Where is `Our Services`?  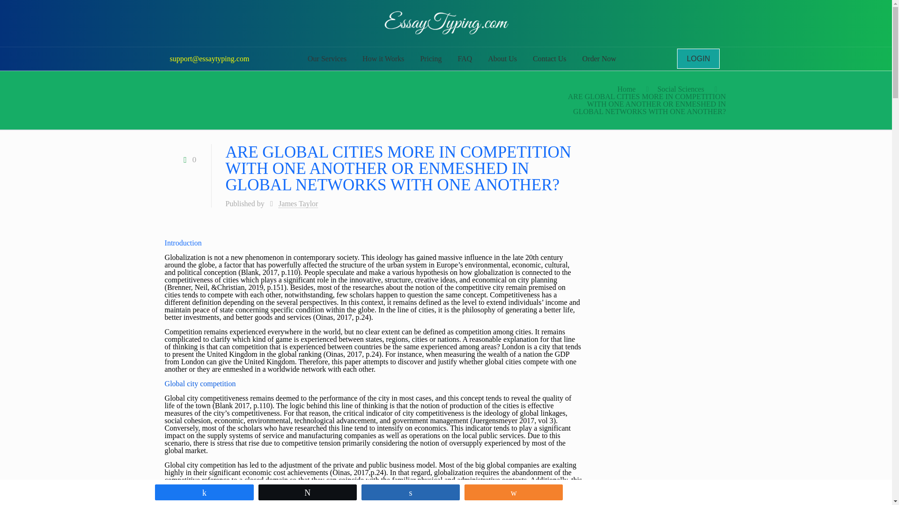 Our Services is located at coordinates (327, 59).